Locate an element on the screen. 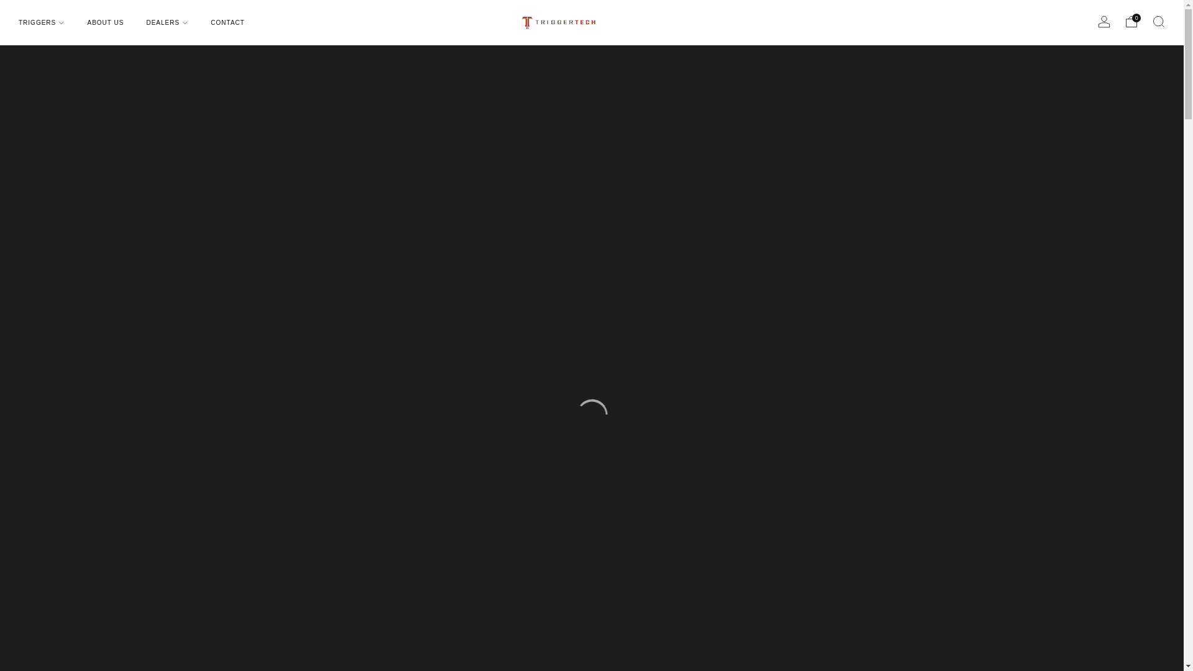  0 is located at coordinates (1131, 21).